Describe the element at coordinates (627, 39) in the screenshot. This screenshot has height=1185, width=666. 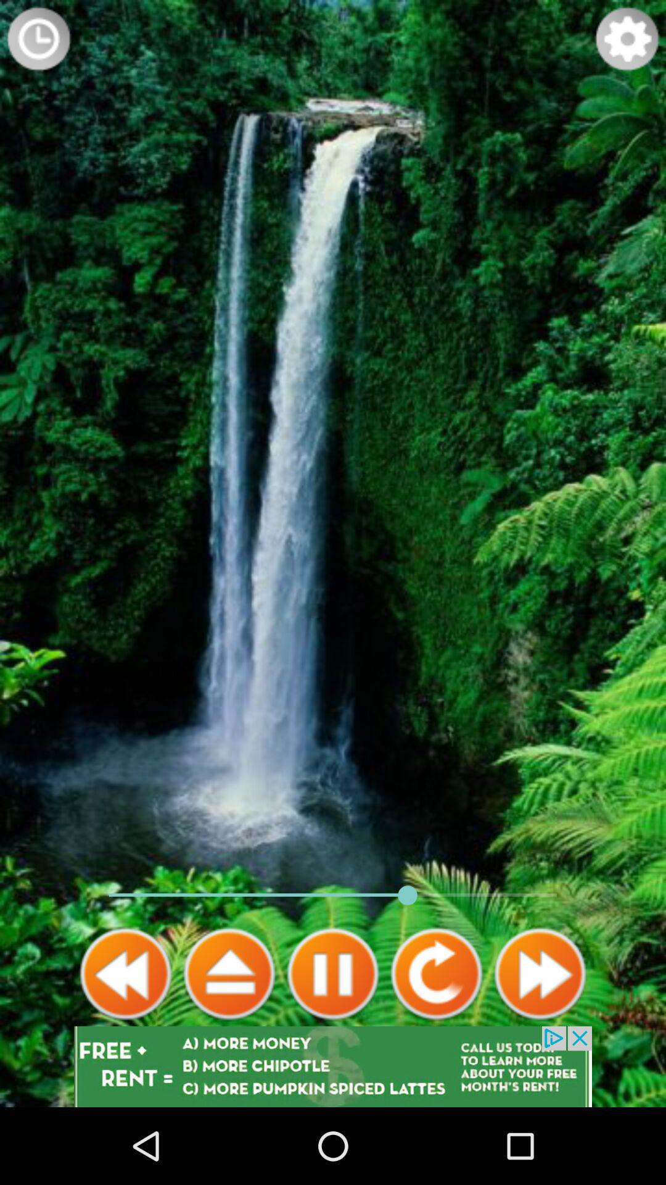
I see `settings` at that location.